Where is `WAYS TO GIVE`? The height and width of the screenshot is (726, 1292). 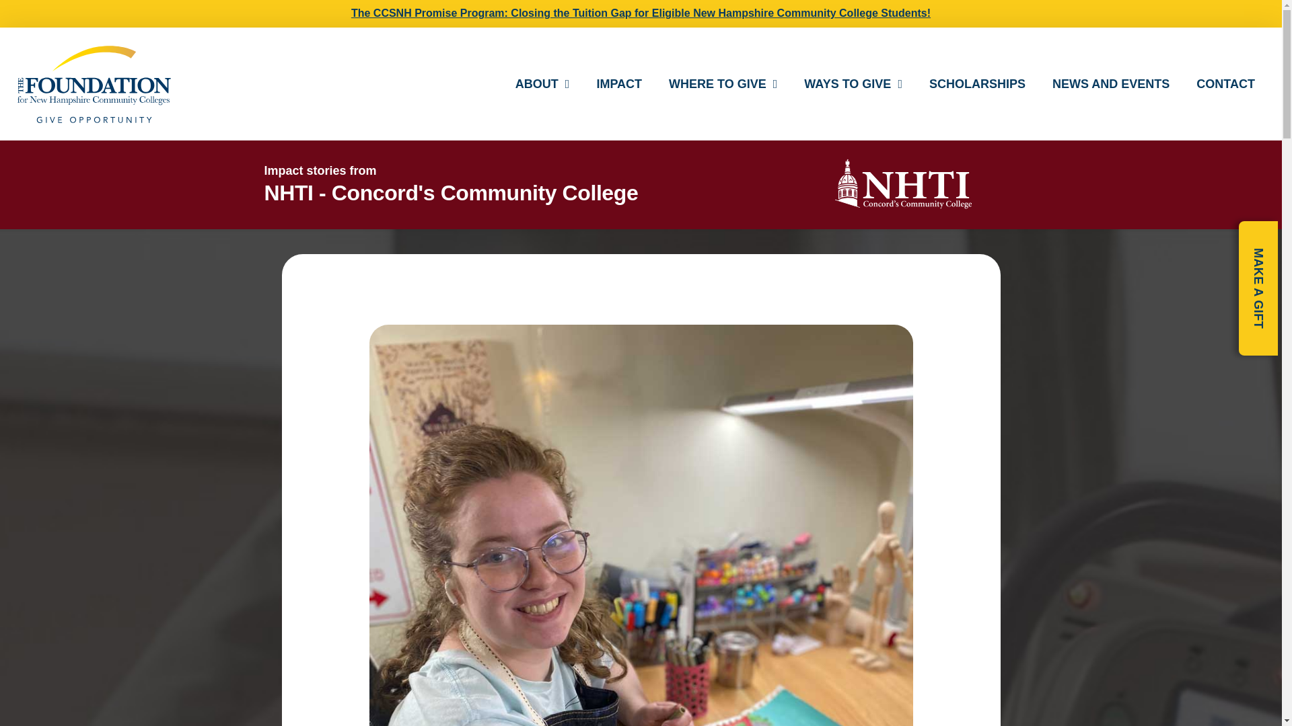 WAYS TO GIVE is located at coordinates (853, 83).